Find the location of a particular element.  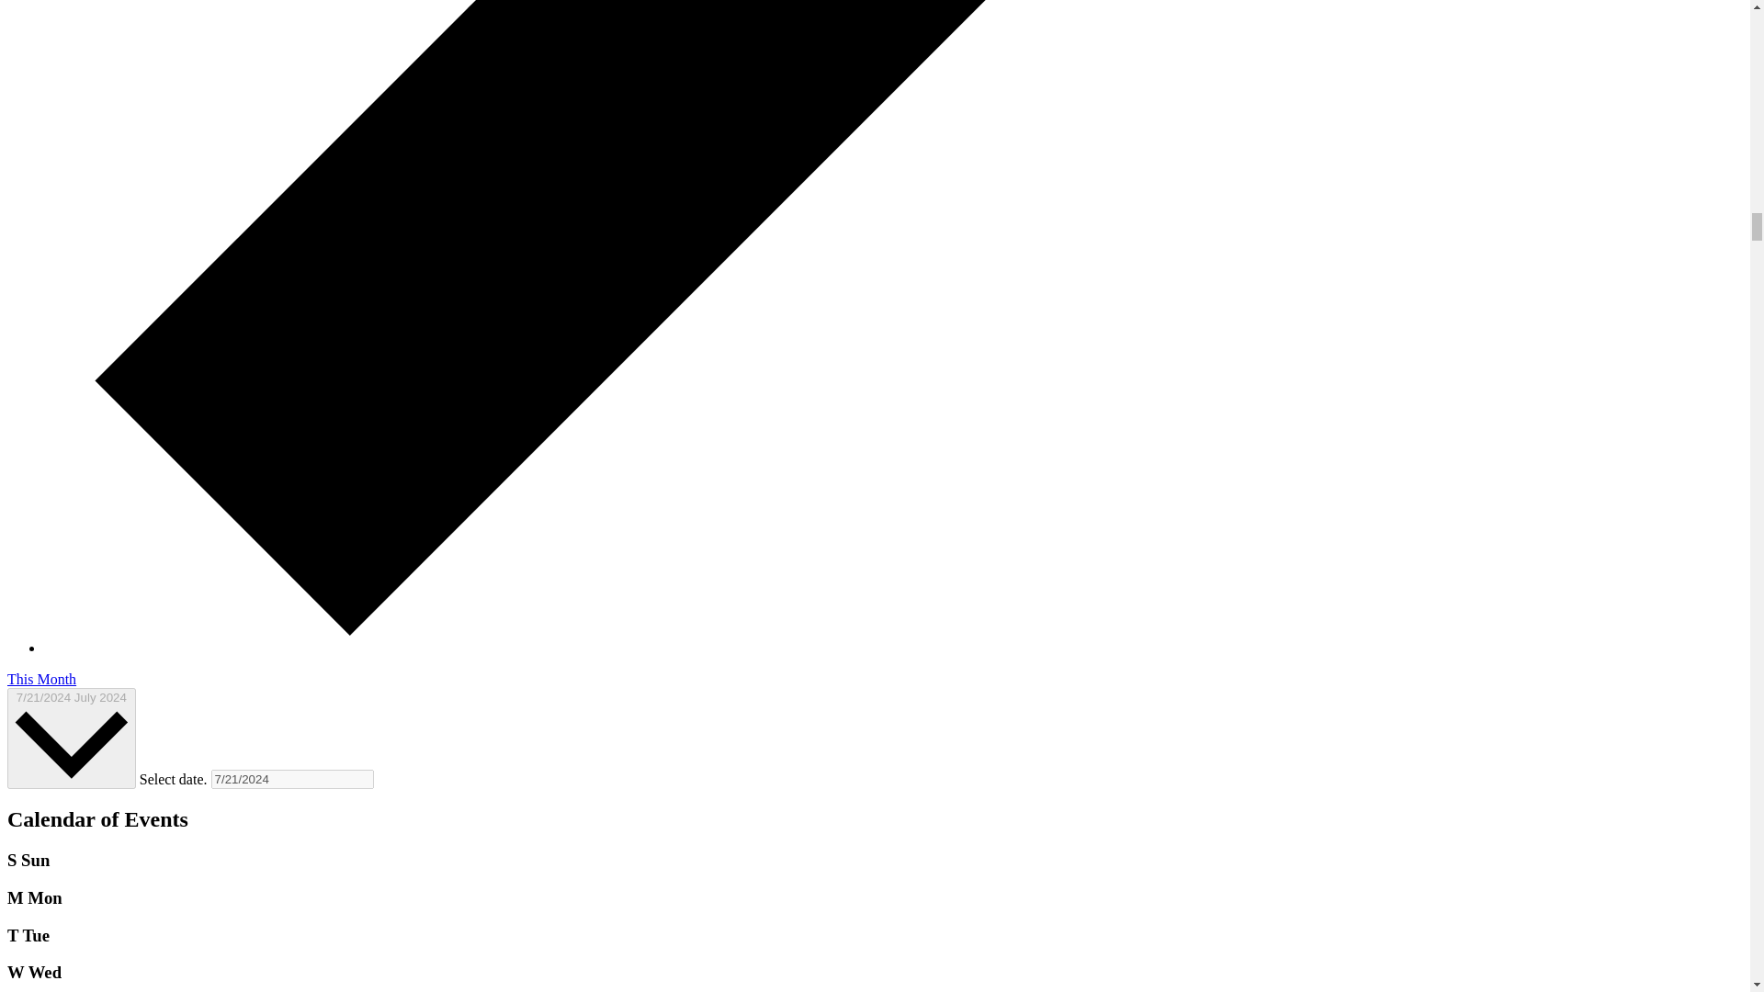

Click to select the current month is located at coordinates (40, 680).